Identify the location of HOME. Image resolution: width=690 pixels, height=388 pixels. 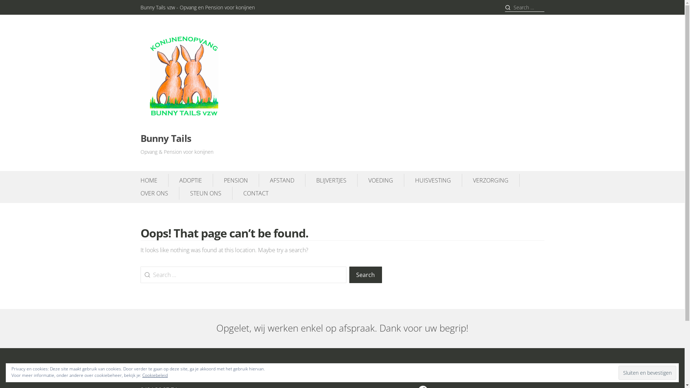
(149, 180).